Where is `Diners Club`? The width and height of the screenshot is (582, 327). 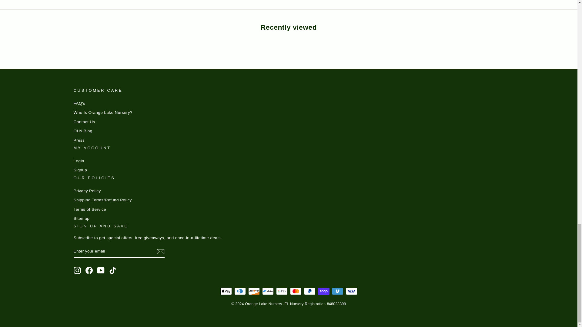 Diners Club is located at coordinates (239, 291).